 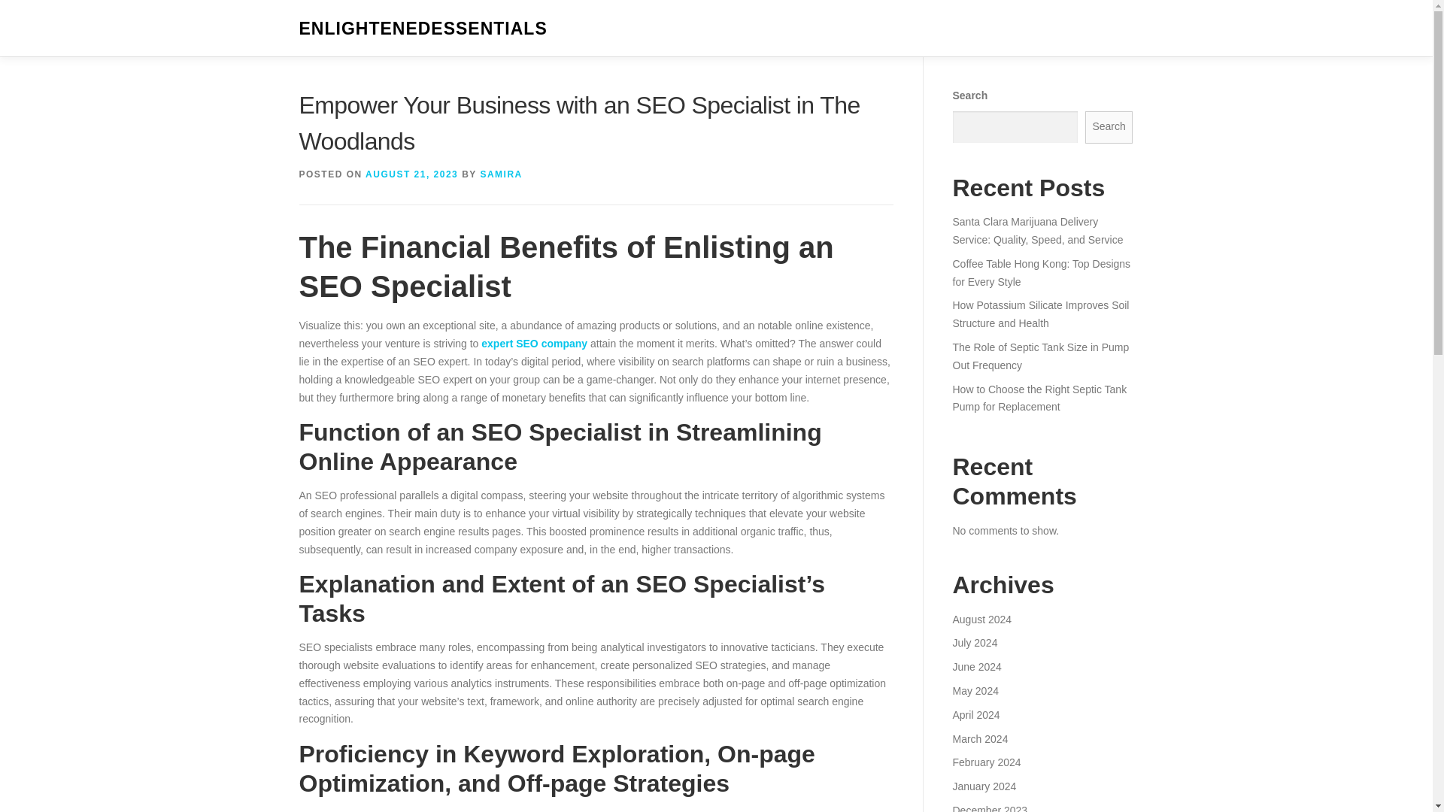 I want to click on March 2024, so click(x=979, y=738).